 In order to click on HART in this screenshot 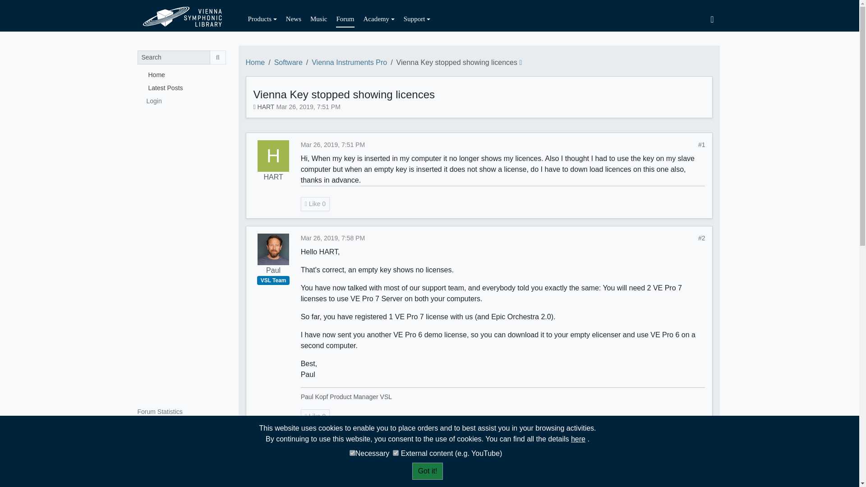, I will do `click(273, 156)`.